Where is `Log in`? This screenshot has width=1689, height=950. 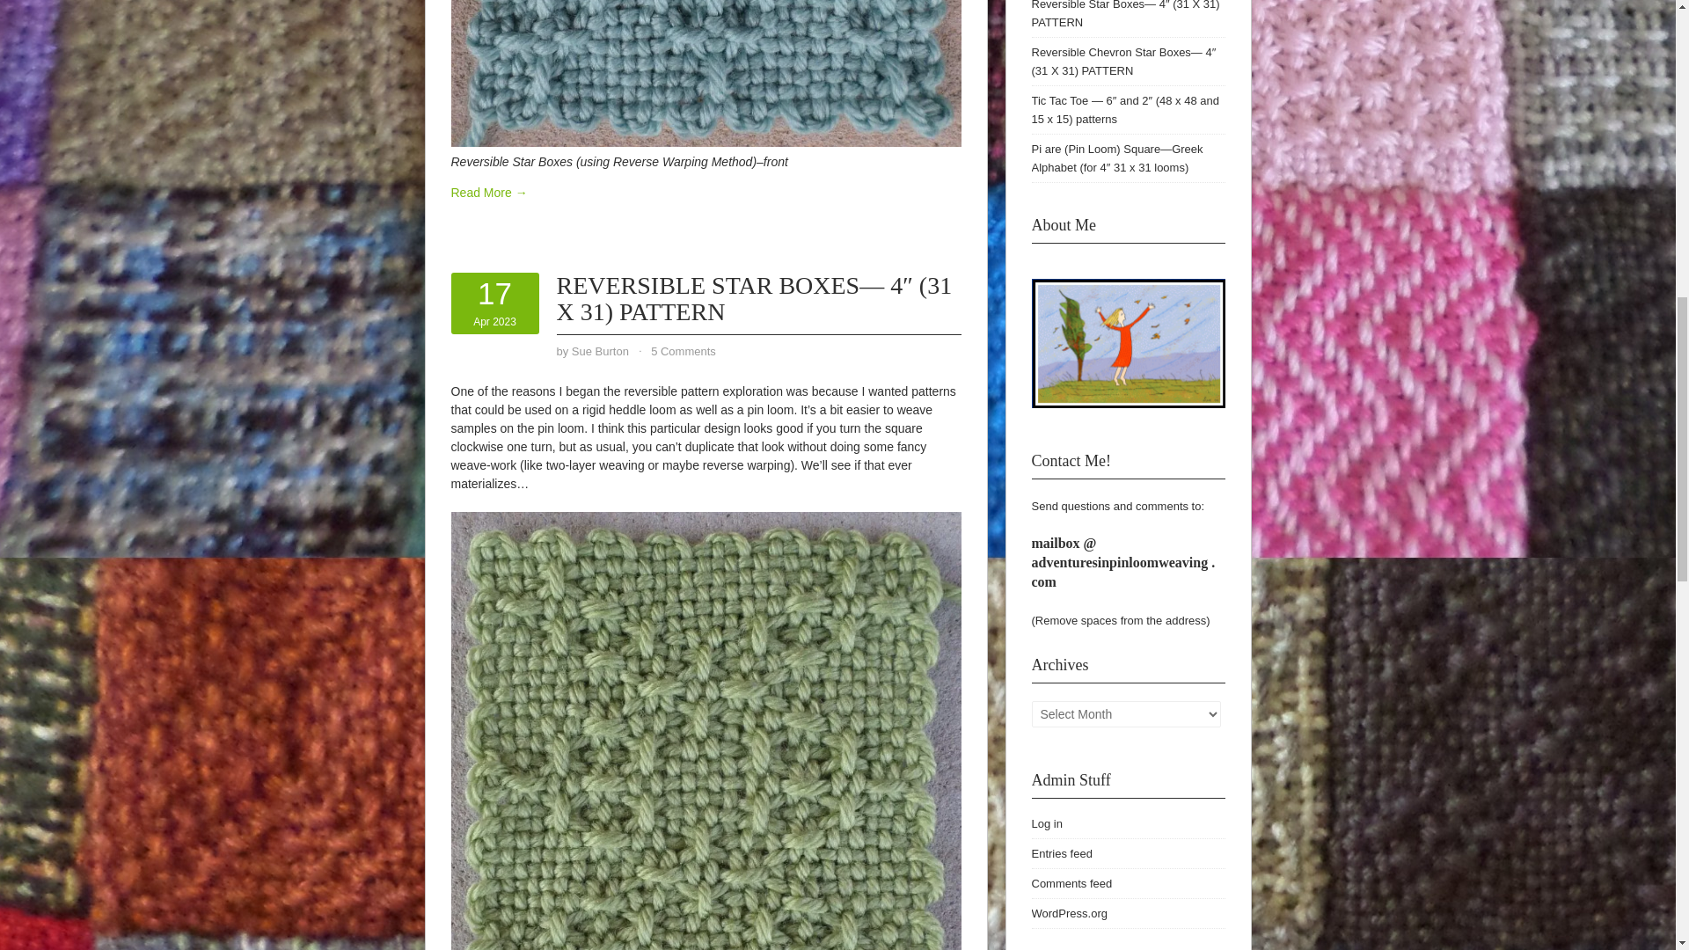
Log in is located at coordinates (1046, 823).